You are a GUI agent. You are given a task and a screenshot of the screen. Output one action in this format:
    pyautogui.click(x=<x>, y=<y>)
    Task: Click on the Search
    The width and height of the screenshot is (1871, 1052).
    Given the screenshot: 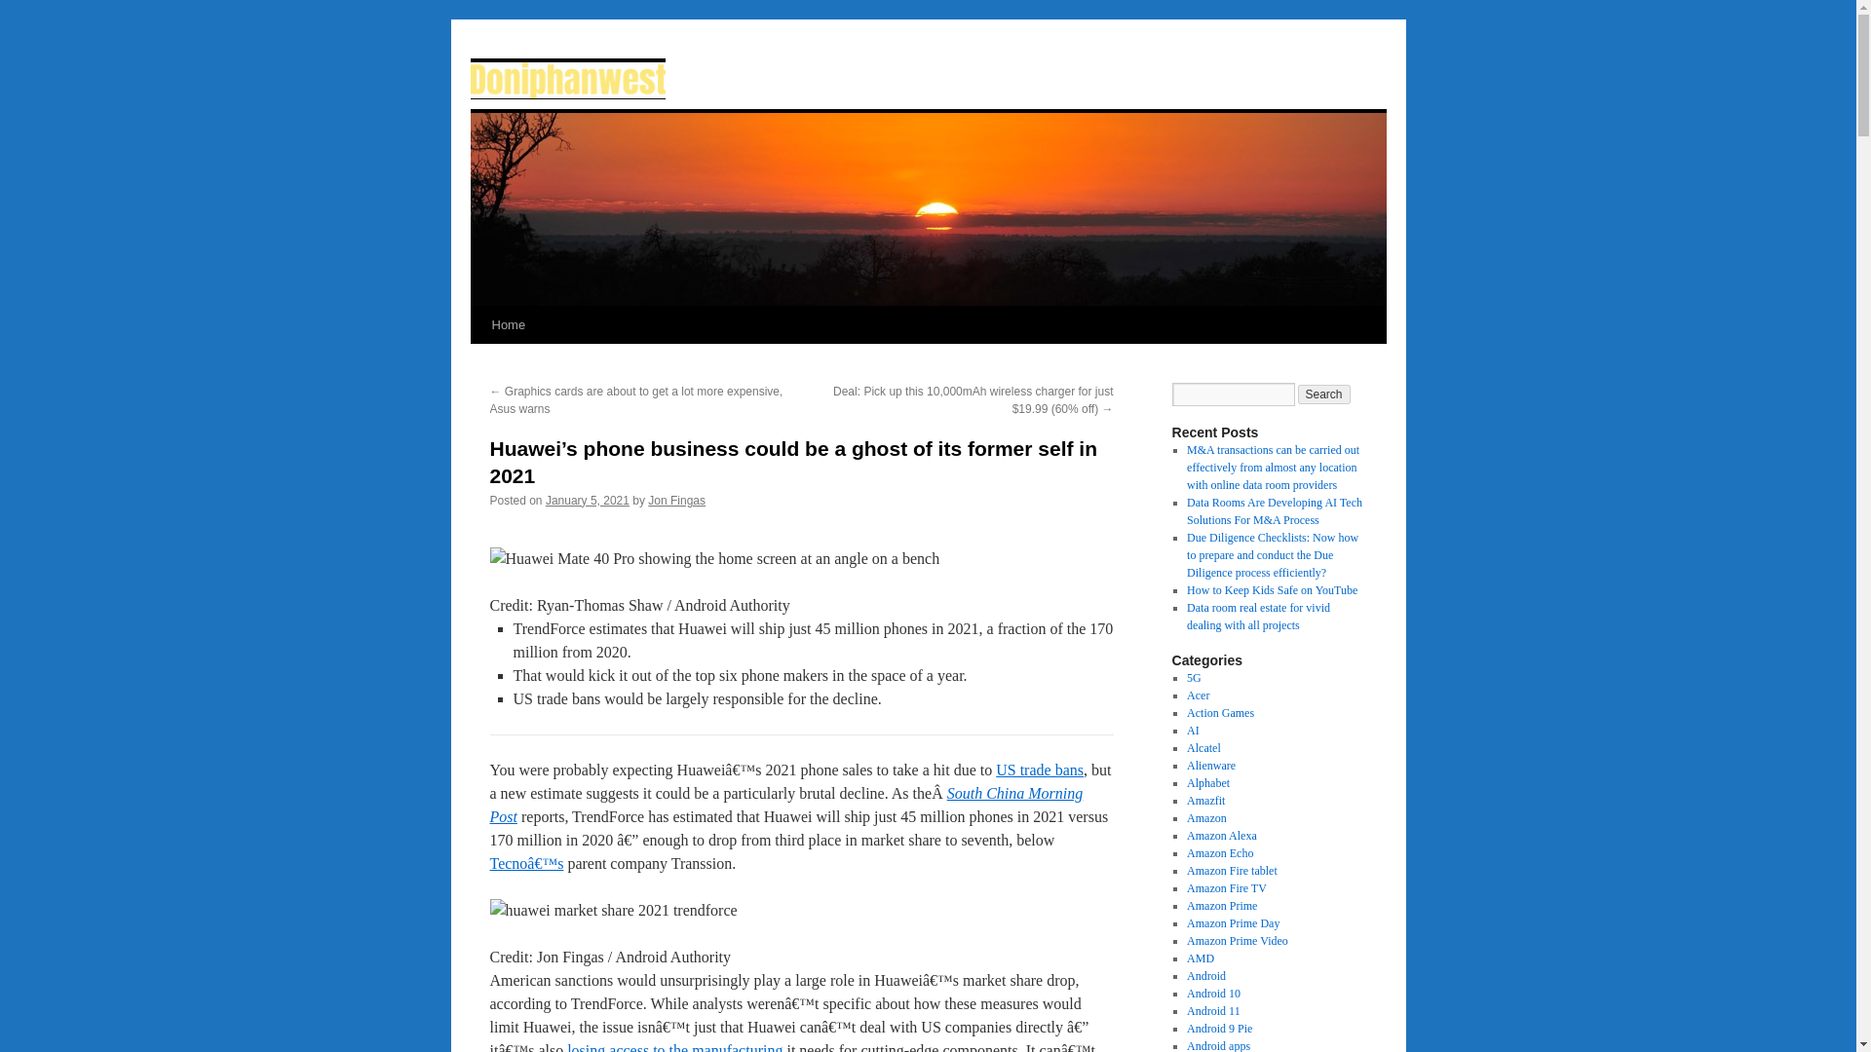 What is the action you would take?
    pyautogui.click(x=1324, y=394)
    